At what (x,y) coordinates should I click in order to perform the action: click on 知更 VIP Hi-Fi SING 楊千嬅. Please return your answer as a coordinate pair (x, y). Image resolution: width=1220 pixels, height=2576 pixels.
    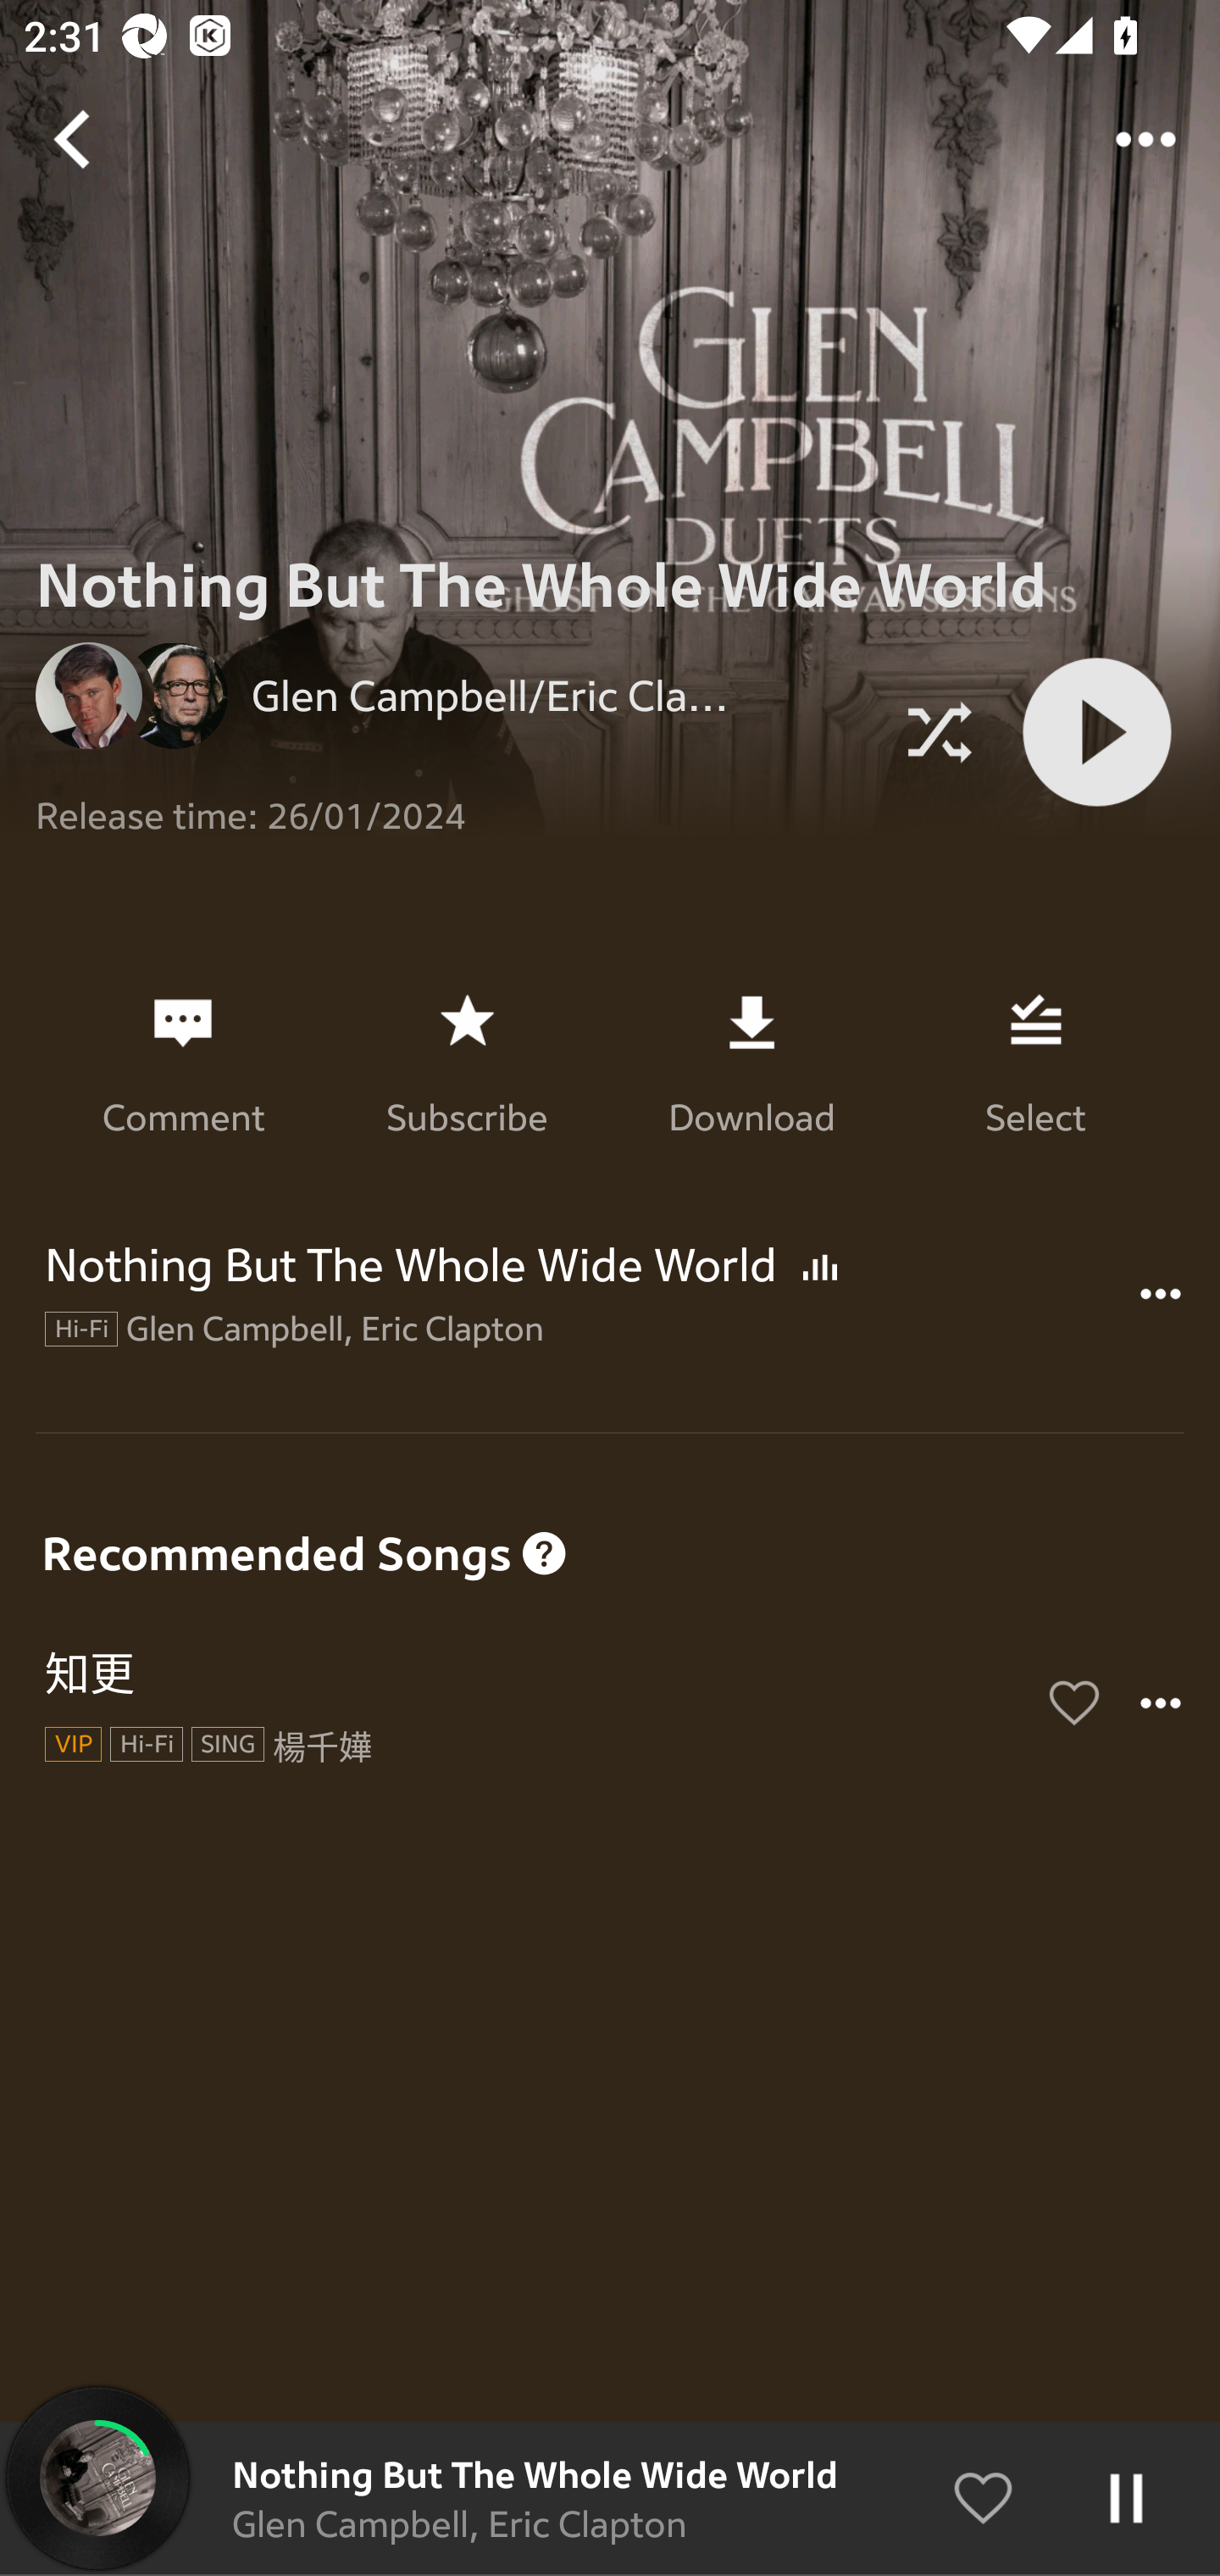
    Looking at the image, I should click on (610, 1703).